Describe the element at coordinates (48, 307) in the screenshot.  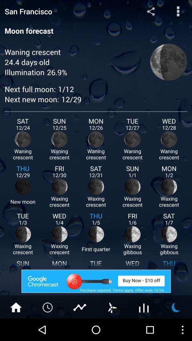
I see `view history` at that location.